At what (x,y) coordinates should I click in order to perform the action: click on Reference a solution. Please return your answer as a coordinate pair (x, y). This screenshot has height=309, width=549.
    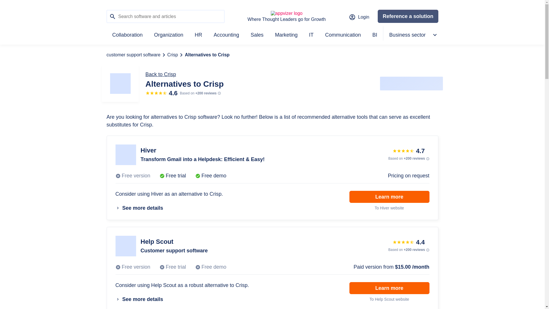
    Looking at the image, I should click on (408, 16).